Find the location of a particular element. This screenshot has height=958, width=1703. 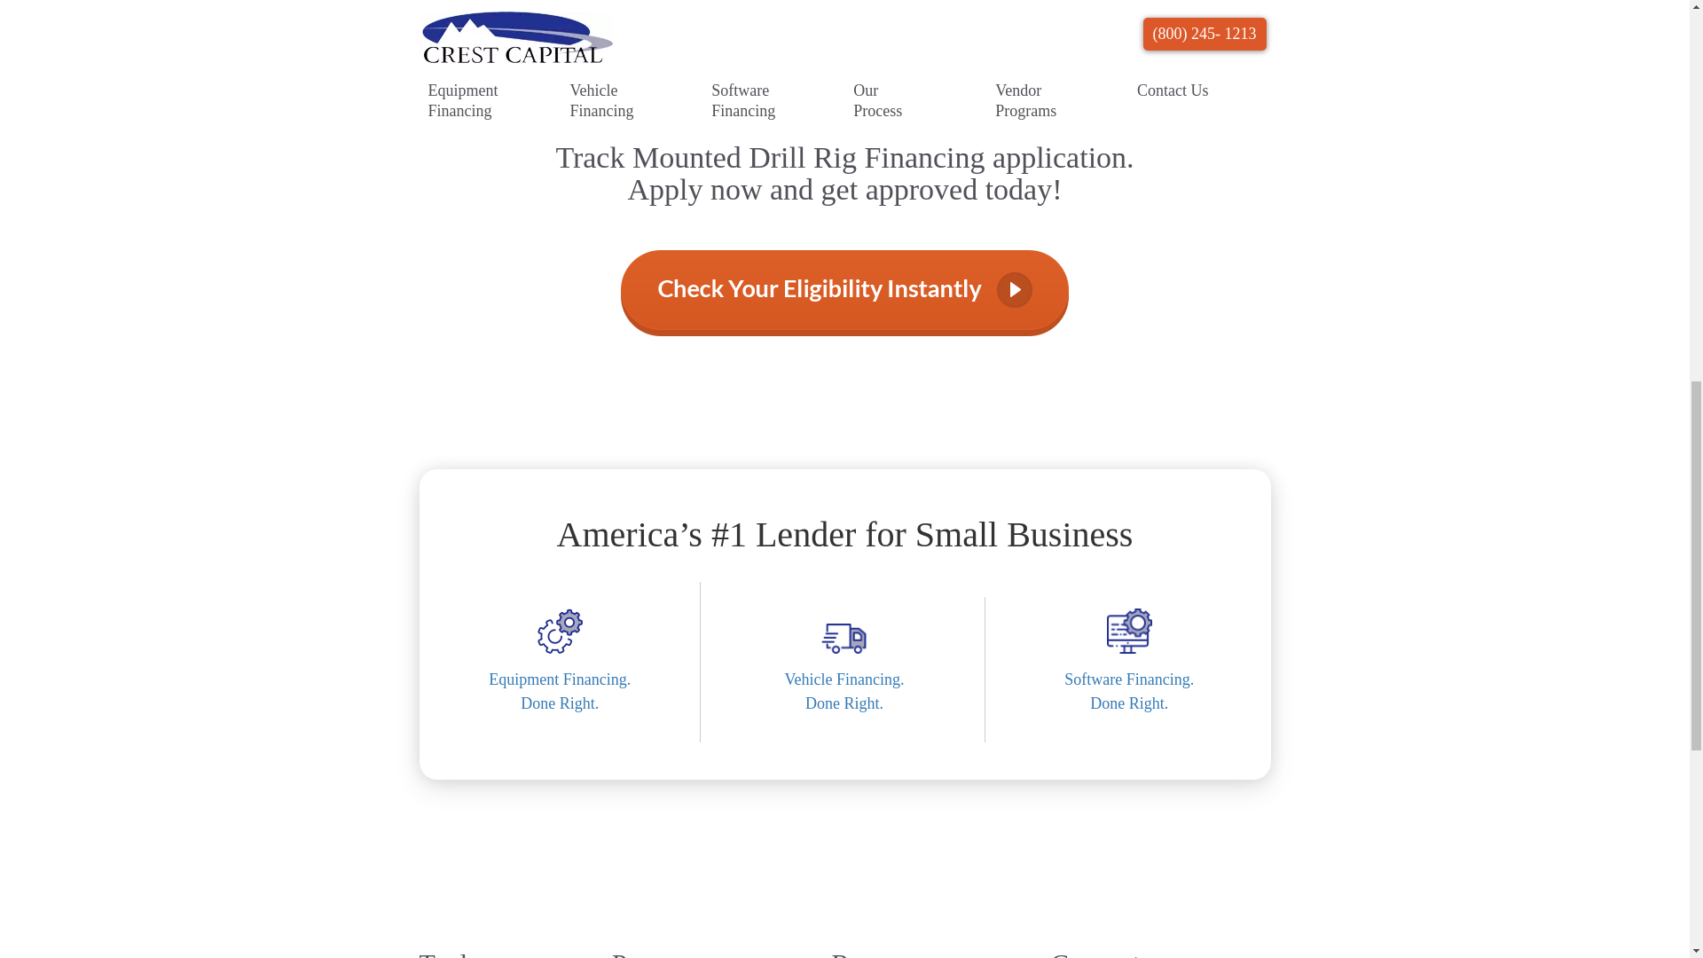

Contact us today is located at coordinates (561, 704).